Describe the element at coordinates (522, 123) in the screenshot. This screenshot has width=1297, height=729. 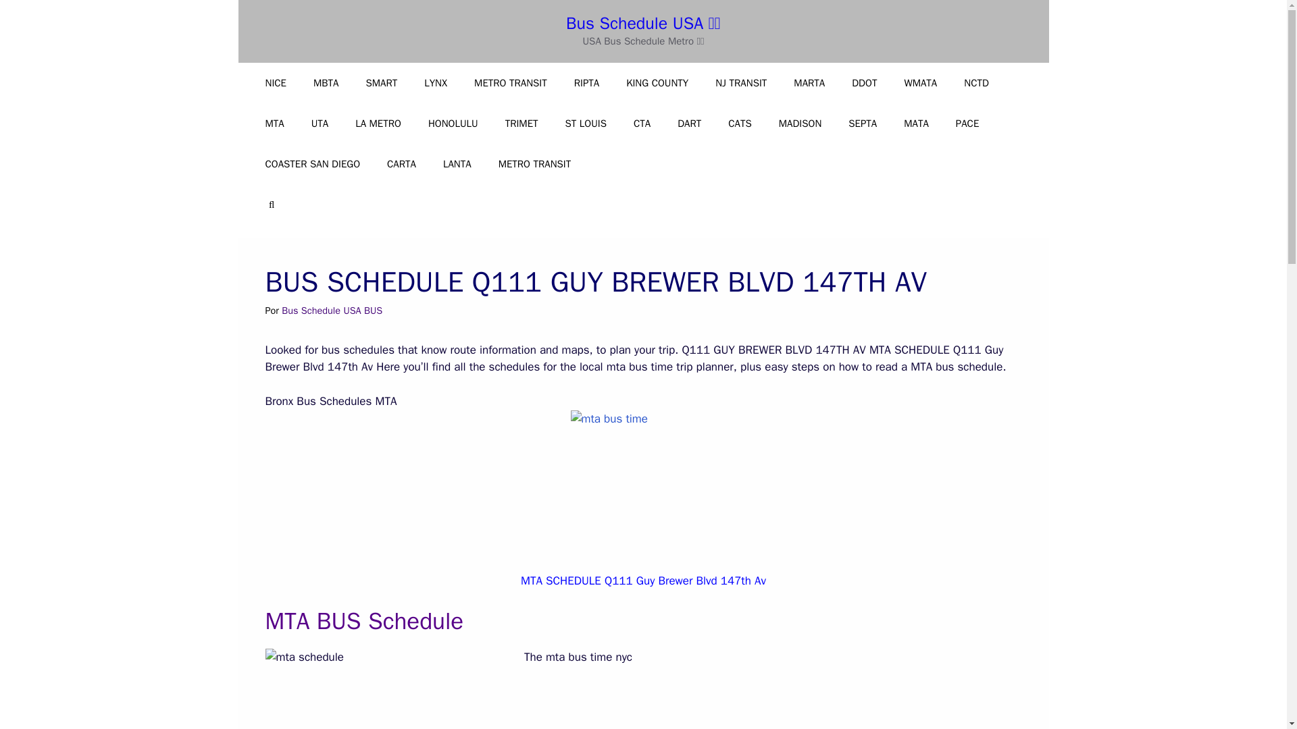
I see `TRIMET` at that location.